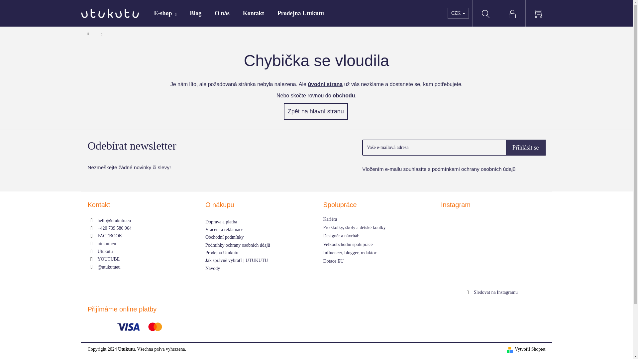 This screenshot has width=638, height=359. Describe the element at coordinates (110, 236) in the screenshot. I see `Facebook` at that location.